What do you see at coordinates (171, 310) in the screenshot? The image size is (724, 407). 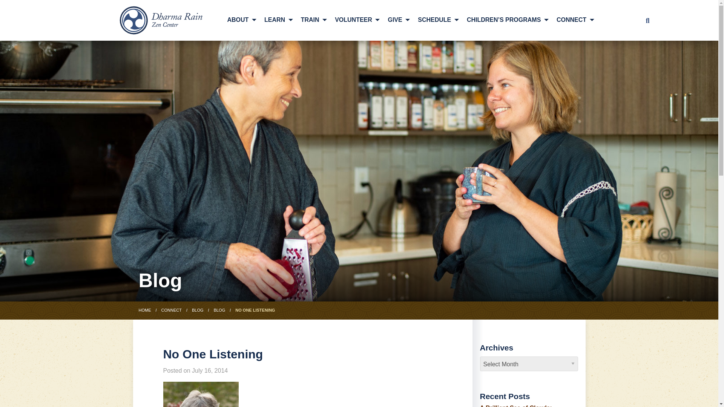 I see `Go to Connect.` at bounding box center [171, 310].